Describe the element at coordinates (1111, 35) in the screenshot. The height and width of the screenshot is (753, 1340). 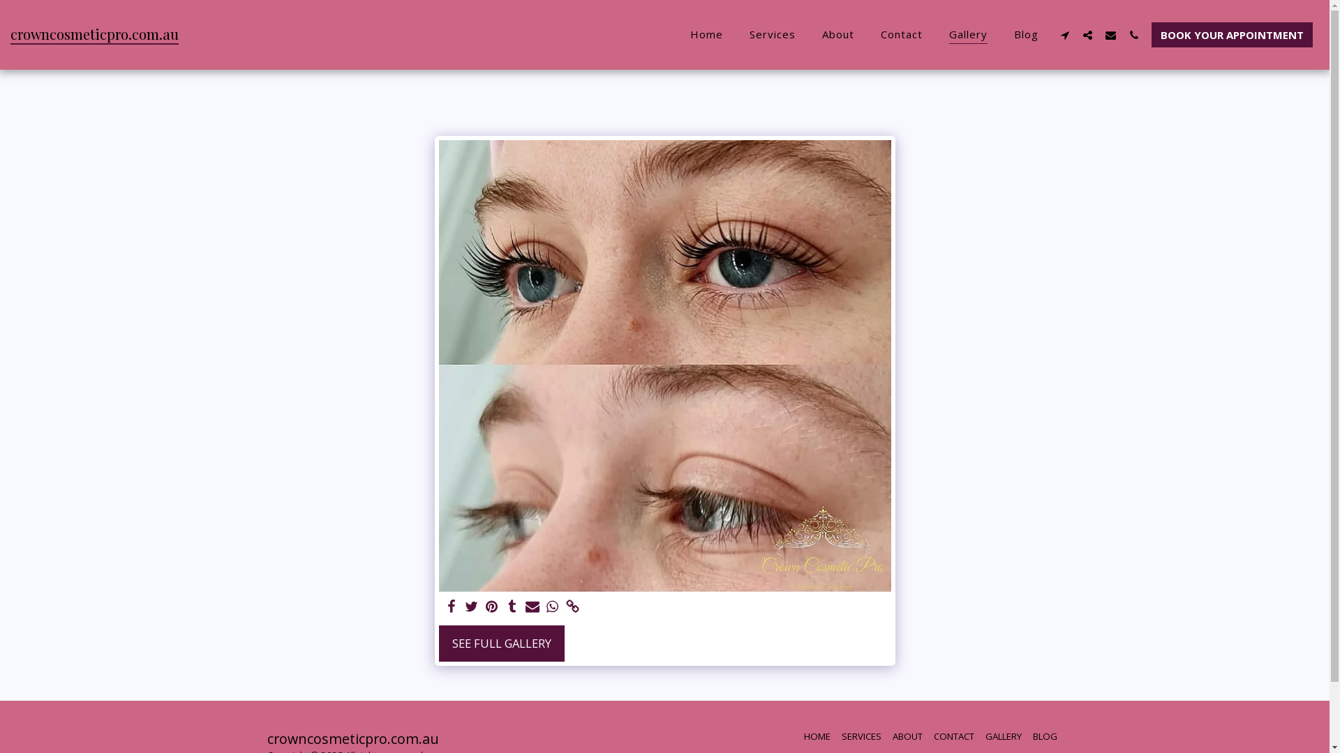
I see ` ` at that location.